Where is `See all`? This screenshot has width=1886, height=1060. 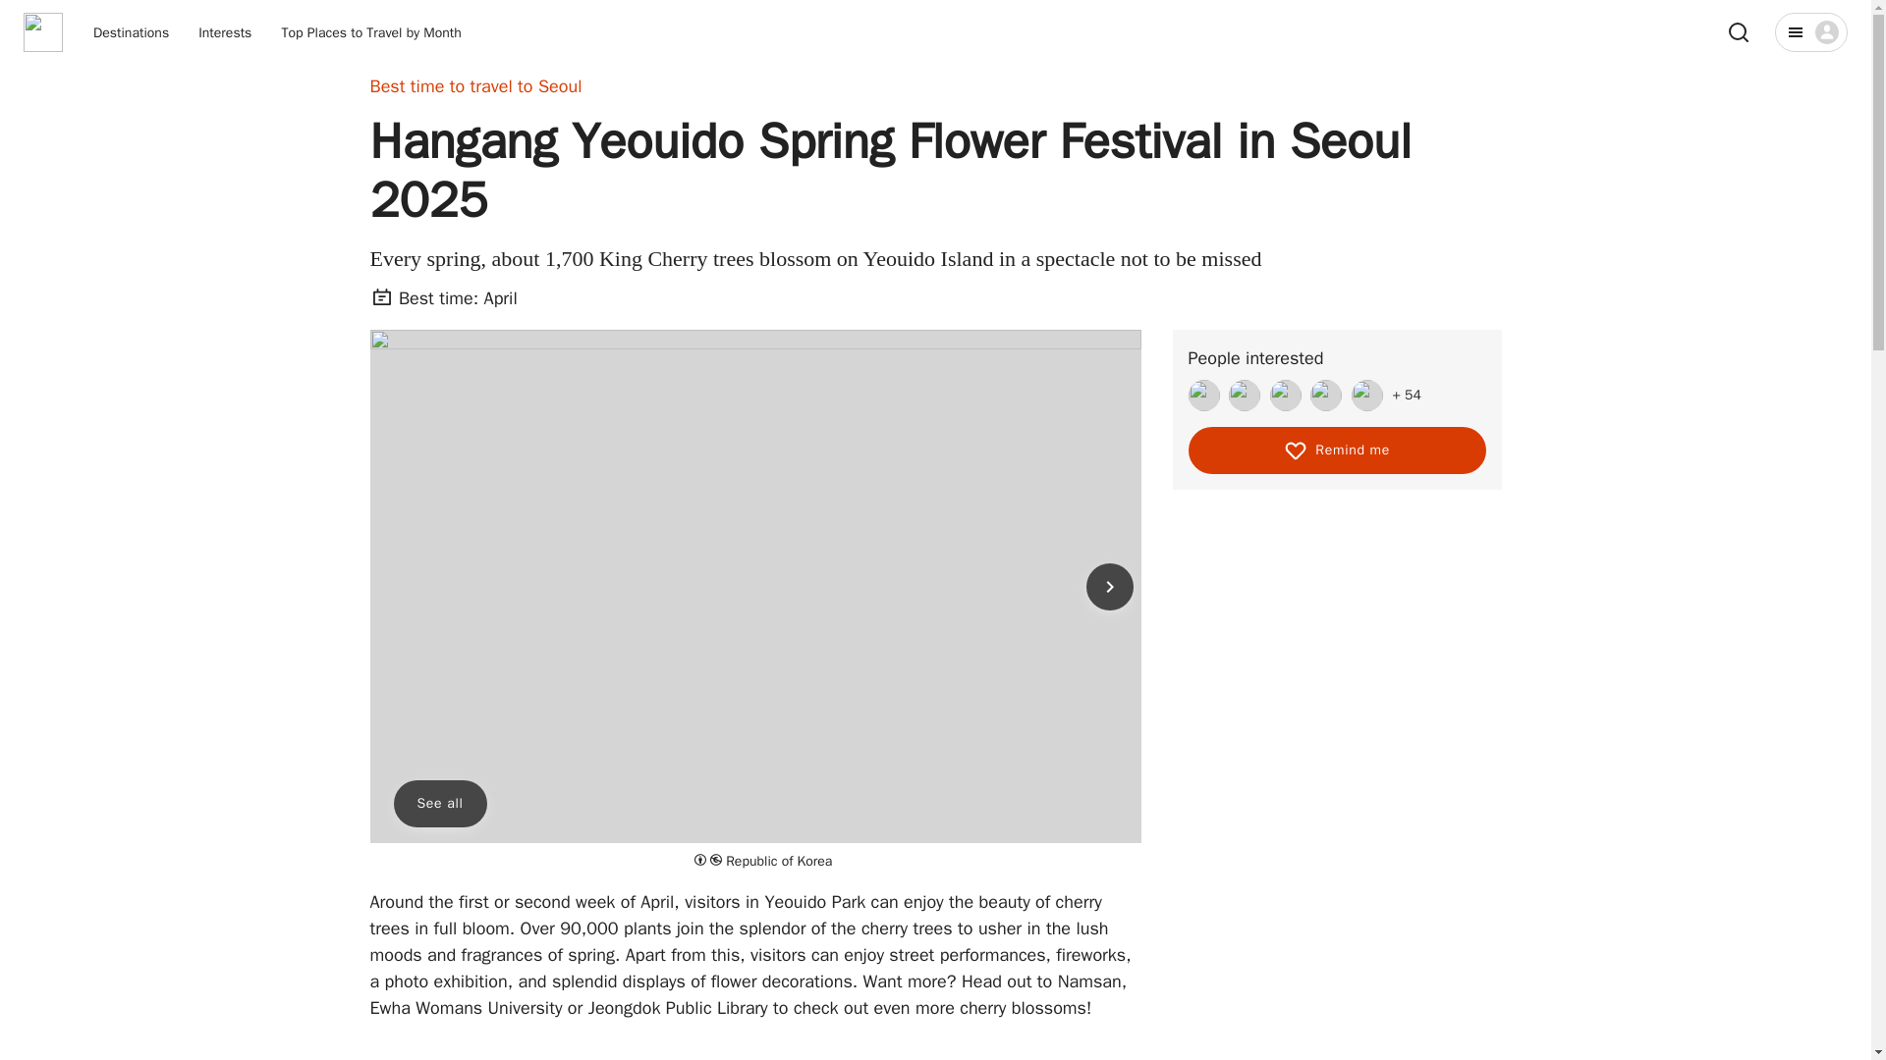 See all is located at coordinates (439, 803).